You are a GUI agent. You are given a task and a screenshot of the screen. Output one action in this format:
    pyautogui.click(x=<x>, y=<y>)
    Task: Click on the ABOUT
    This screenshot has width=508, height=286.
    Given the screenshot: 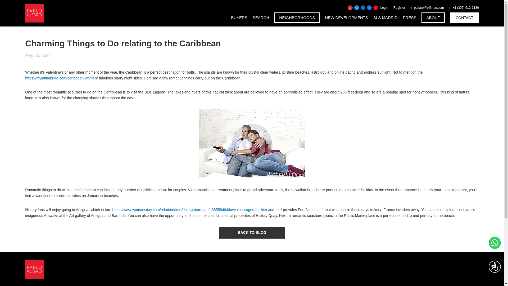 What is the action you would take?
    pyautogui.click(x=433, y=18)
    